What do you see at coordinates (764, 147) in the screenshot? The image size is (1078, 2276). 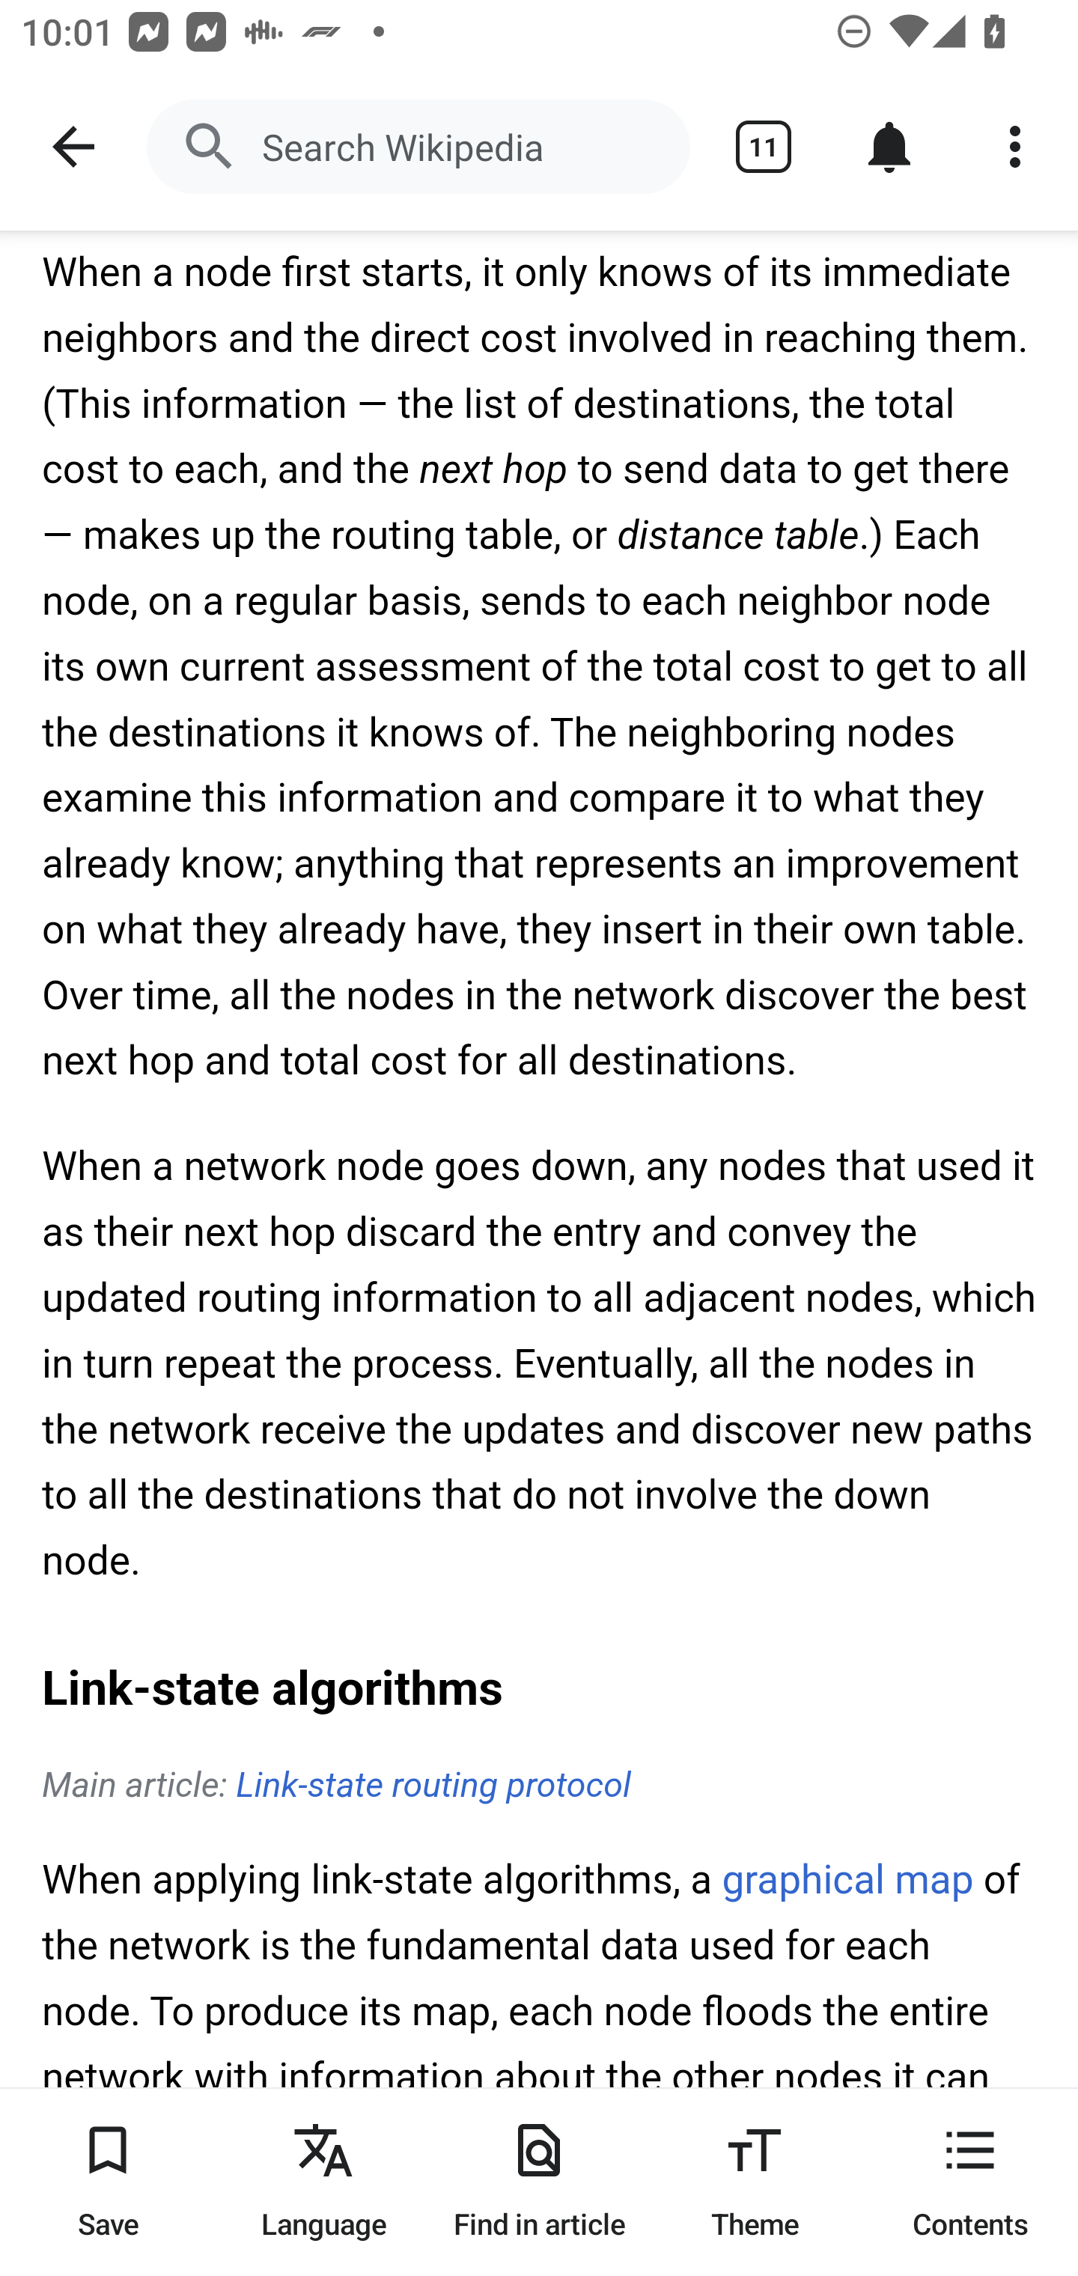 I see `Show tabs 11` at bounding box center [764, 147].